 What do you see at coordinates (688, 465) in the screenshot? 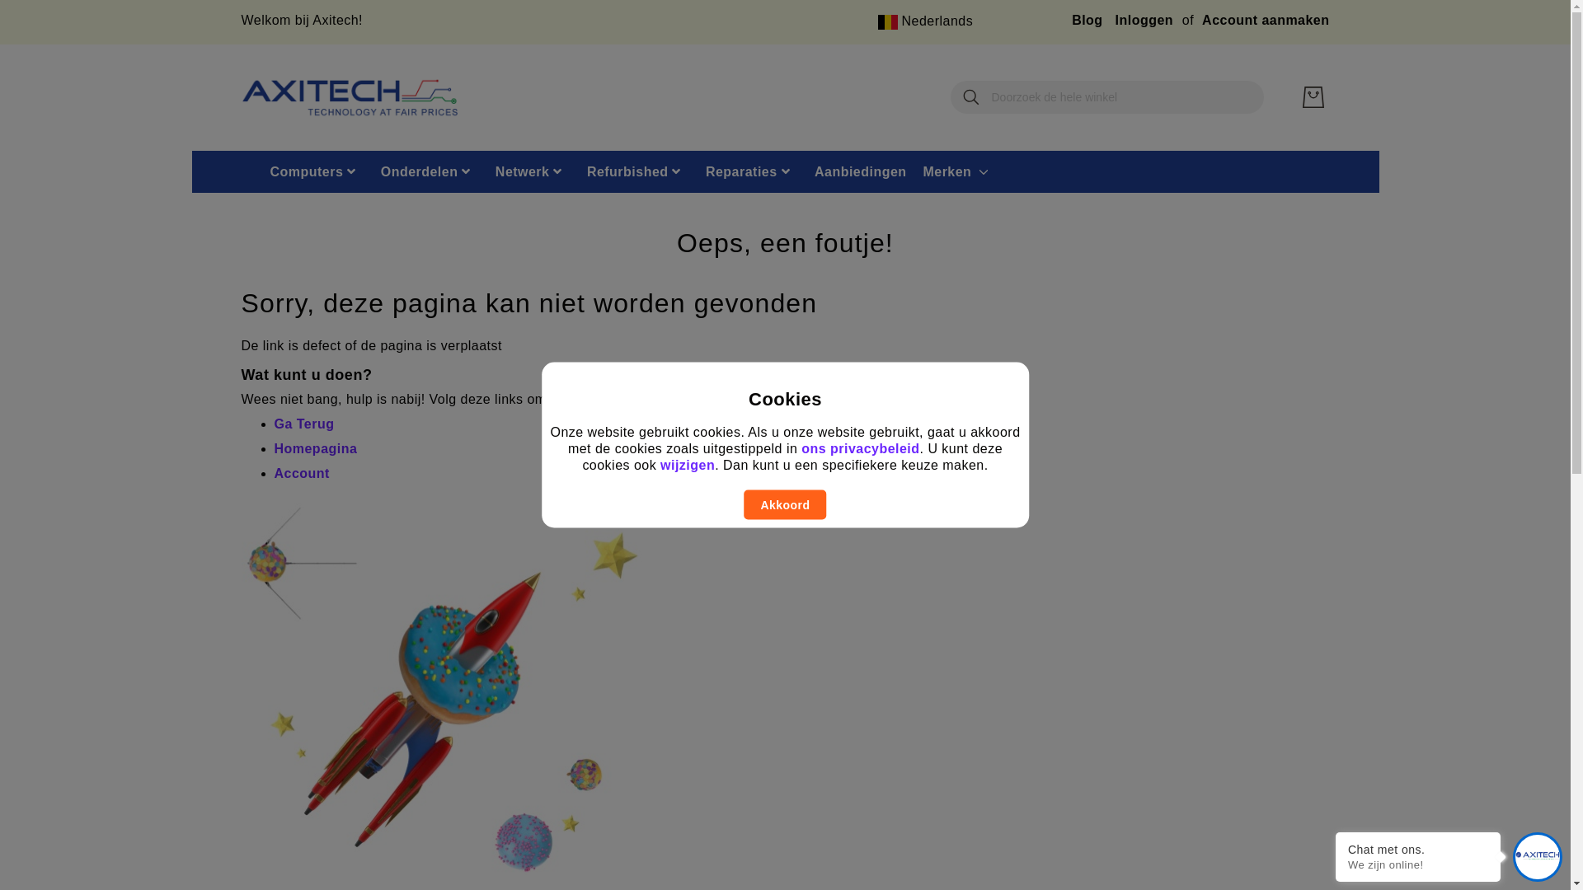
I see `wijzigen` at bounding box center [688, 465].